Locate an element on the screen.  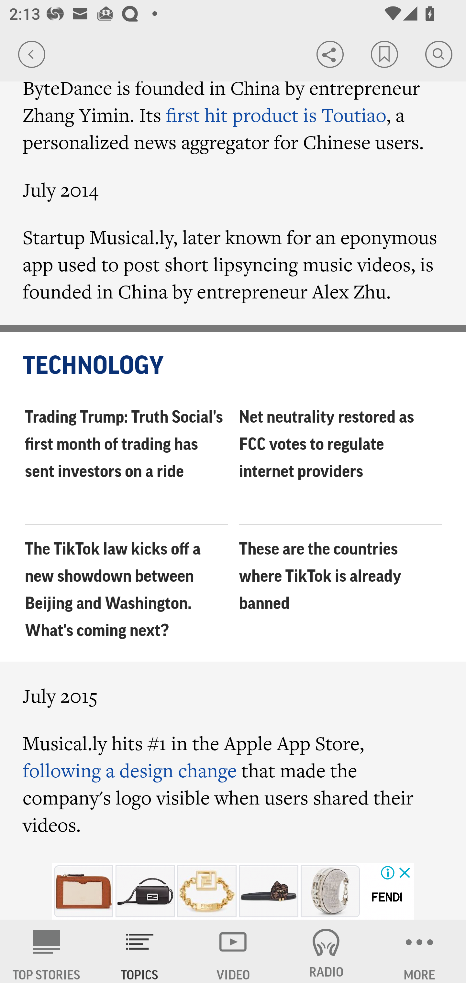
first hit product is Toutiao is located at coordinates (276, 115).